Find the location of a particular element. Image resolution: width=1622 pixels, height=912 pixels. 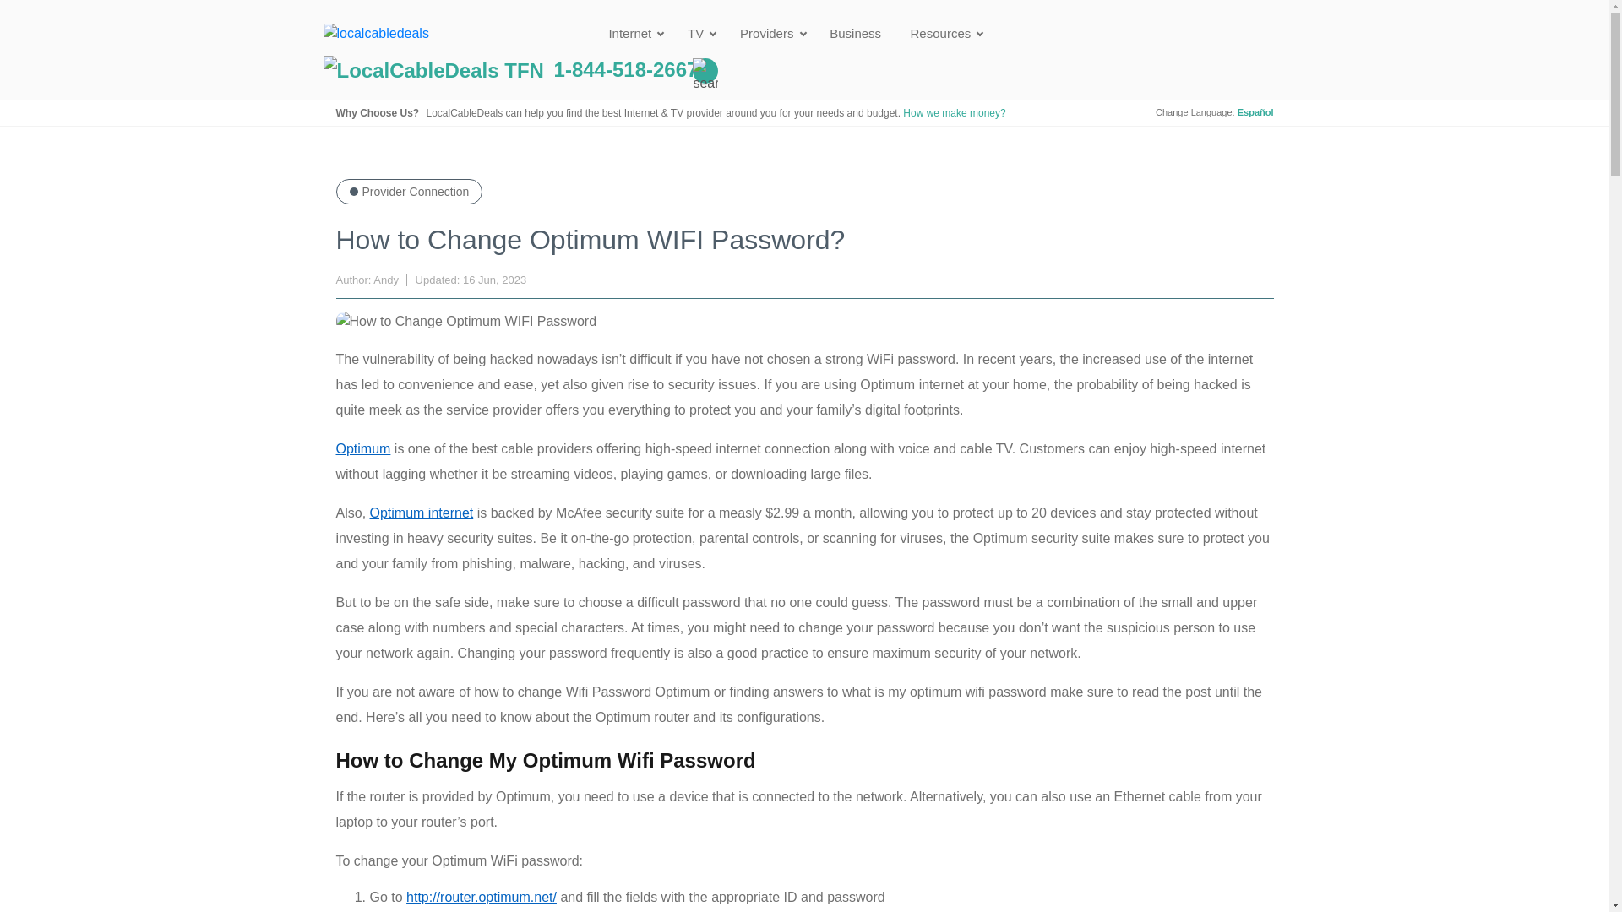

TV   is located at coordinates (699, 33).